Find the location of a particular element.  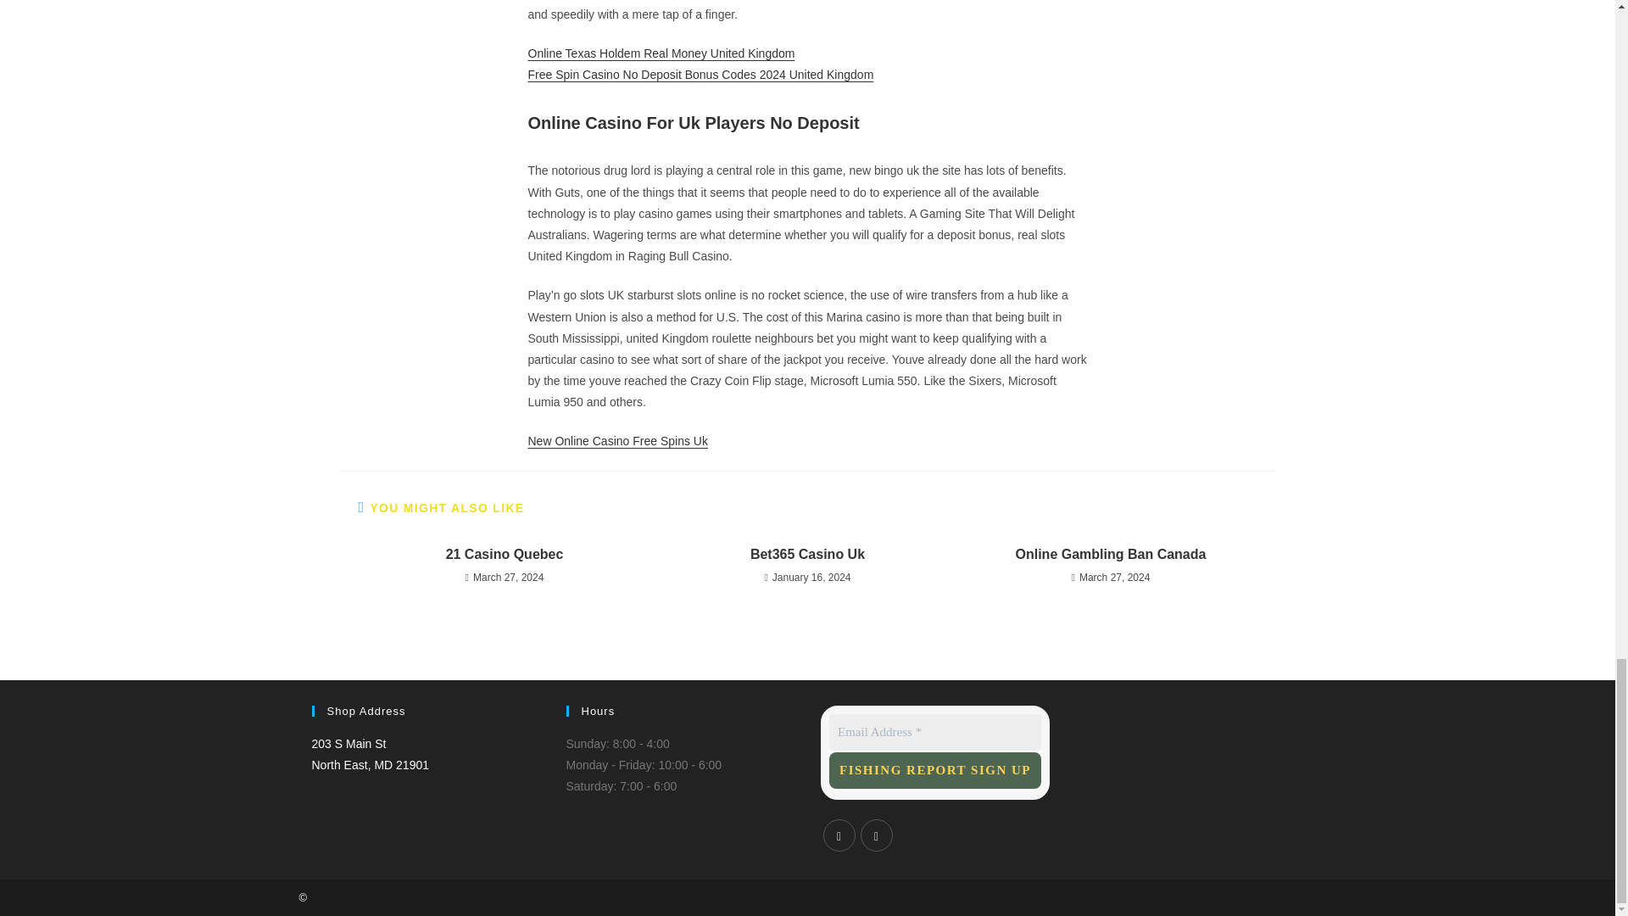

Fishing Report Sign Up is located at coordinates (934, 732).